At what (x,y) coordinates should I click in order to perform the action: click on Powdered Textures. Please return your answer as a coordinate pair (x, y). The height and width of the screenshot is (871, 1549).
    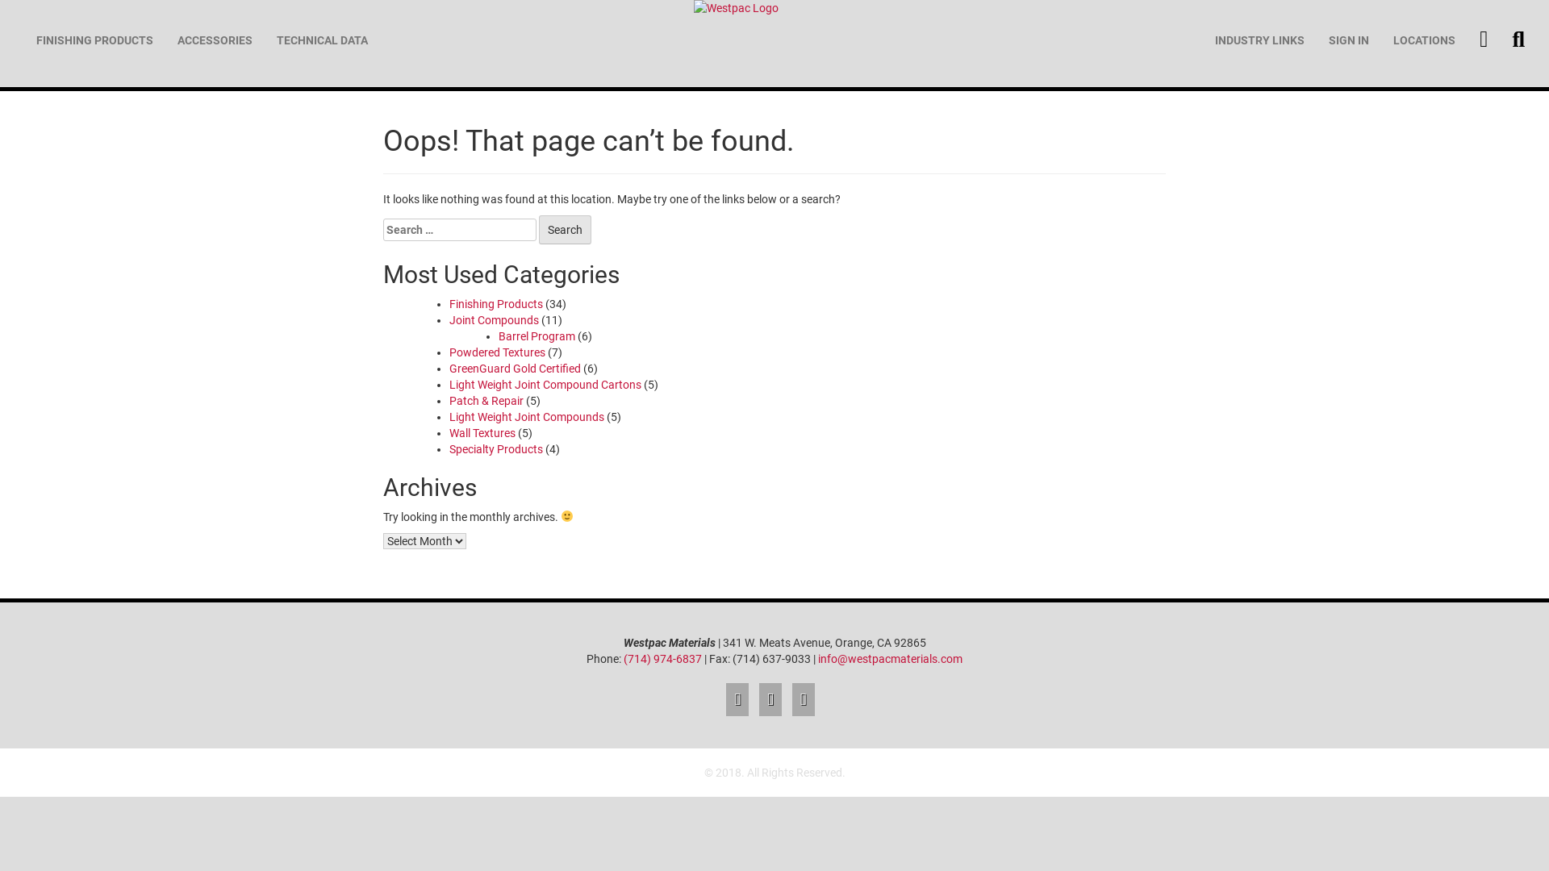
    Looking at the image, I should click on (497, 352).